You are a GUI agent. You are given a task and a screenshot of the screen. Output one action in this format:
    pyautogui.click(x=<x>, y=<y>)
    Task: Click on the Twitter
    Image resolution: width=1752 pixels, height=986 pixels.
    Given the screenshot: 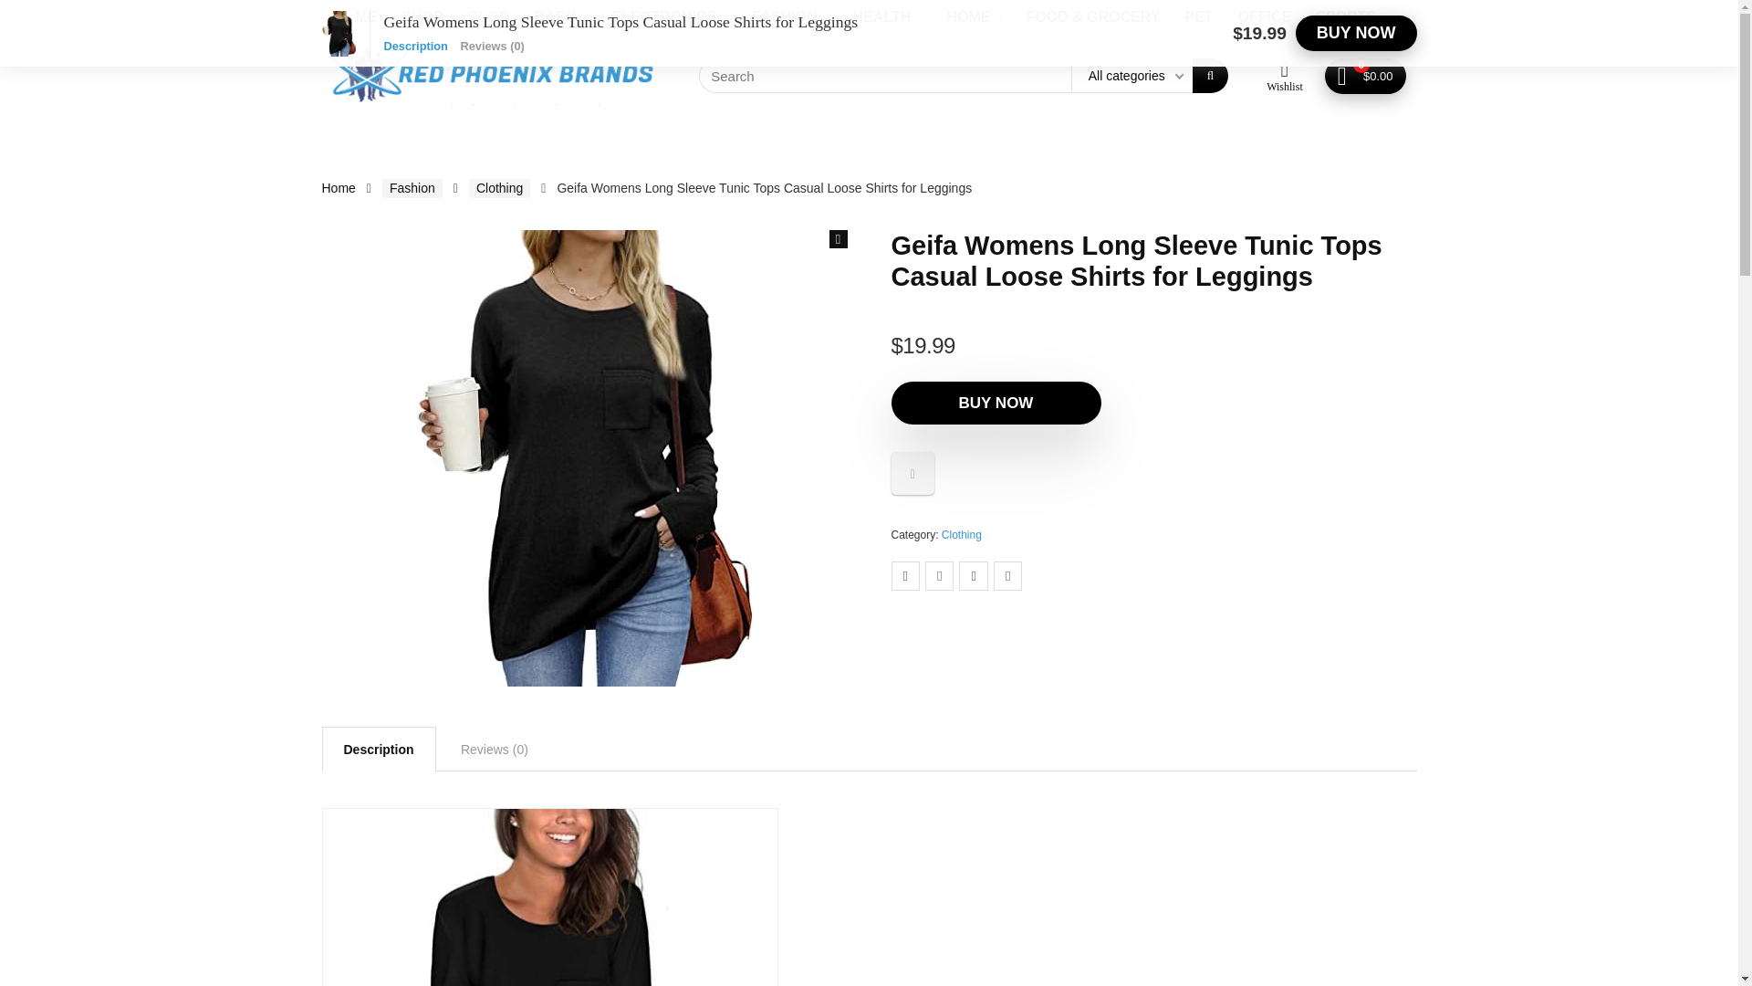 What is the action you would take?
    pyautogui.click(x=482, y=15)
    